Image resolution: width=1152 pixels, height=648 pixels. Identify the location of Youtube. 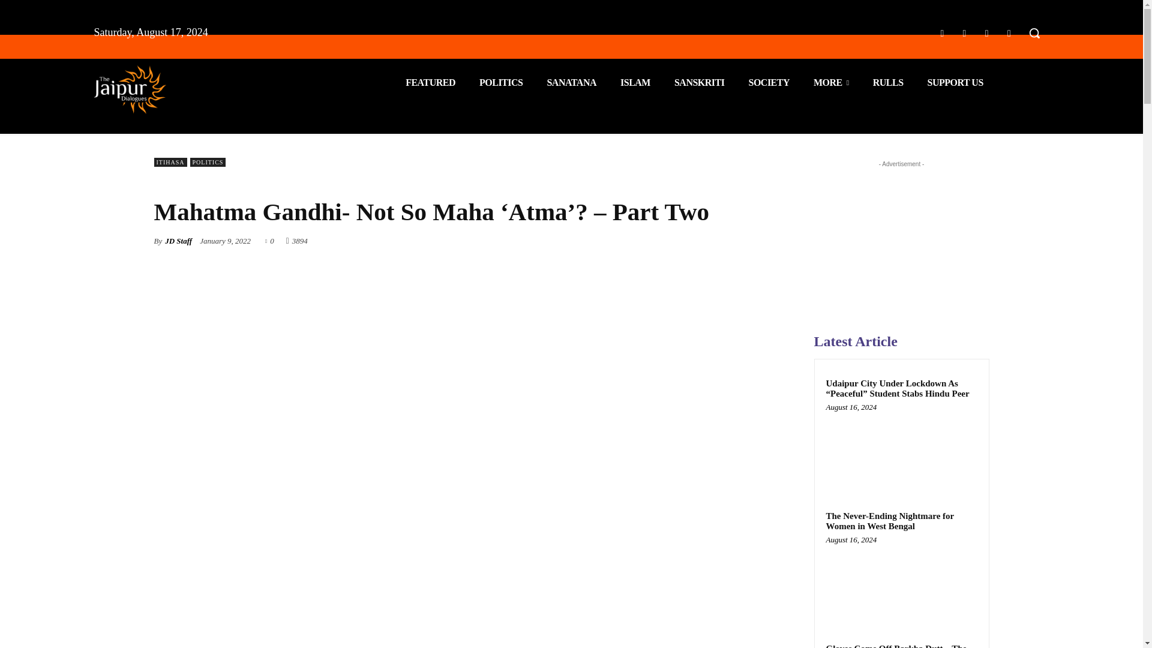
(1009, 34).